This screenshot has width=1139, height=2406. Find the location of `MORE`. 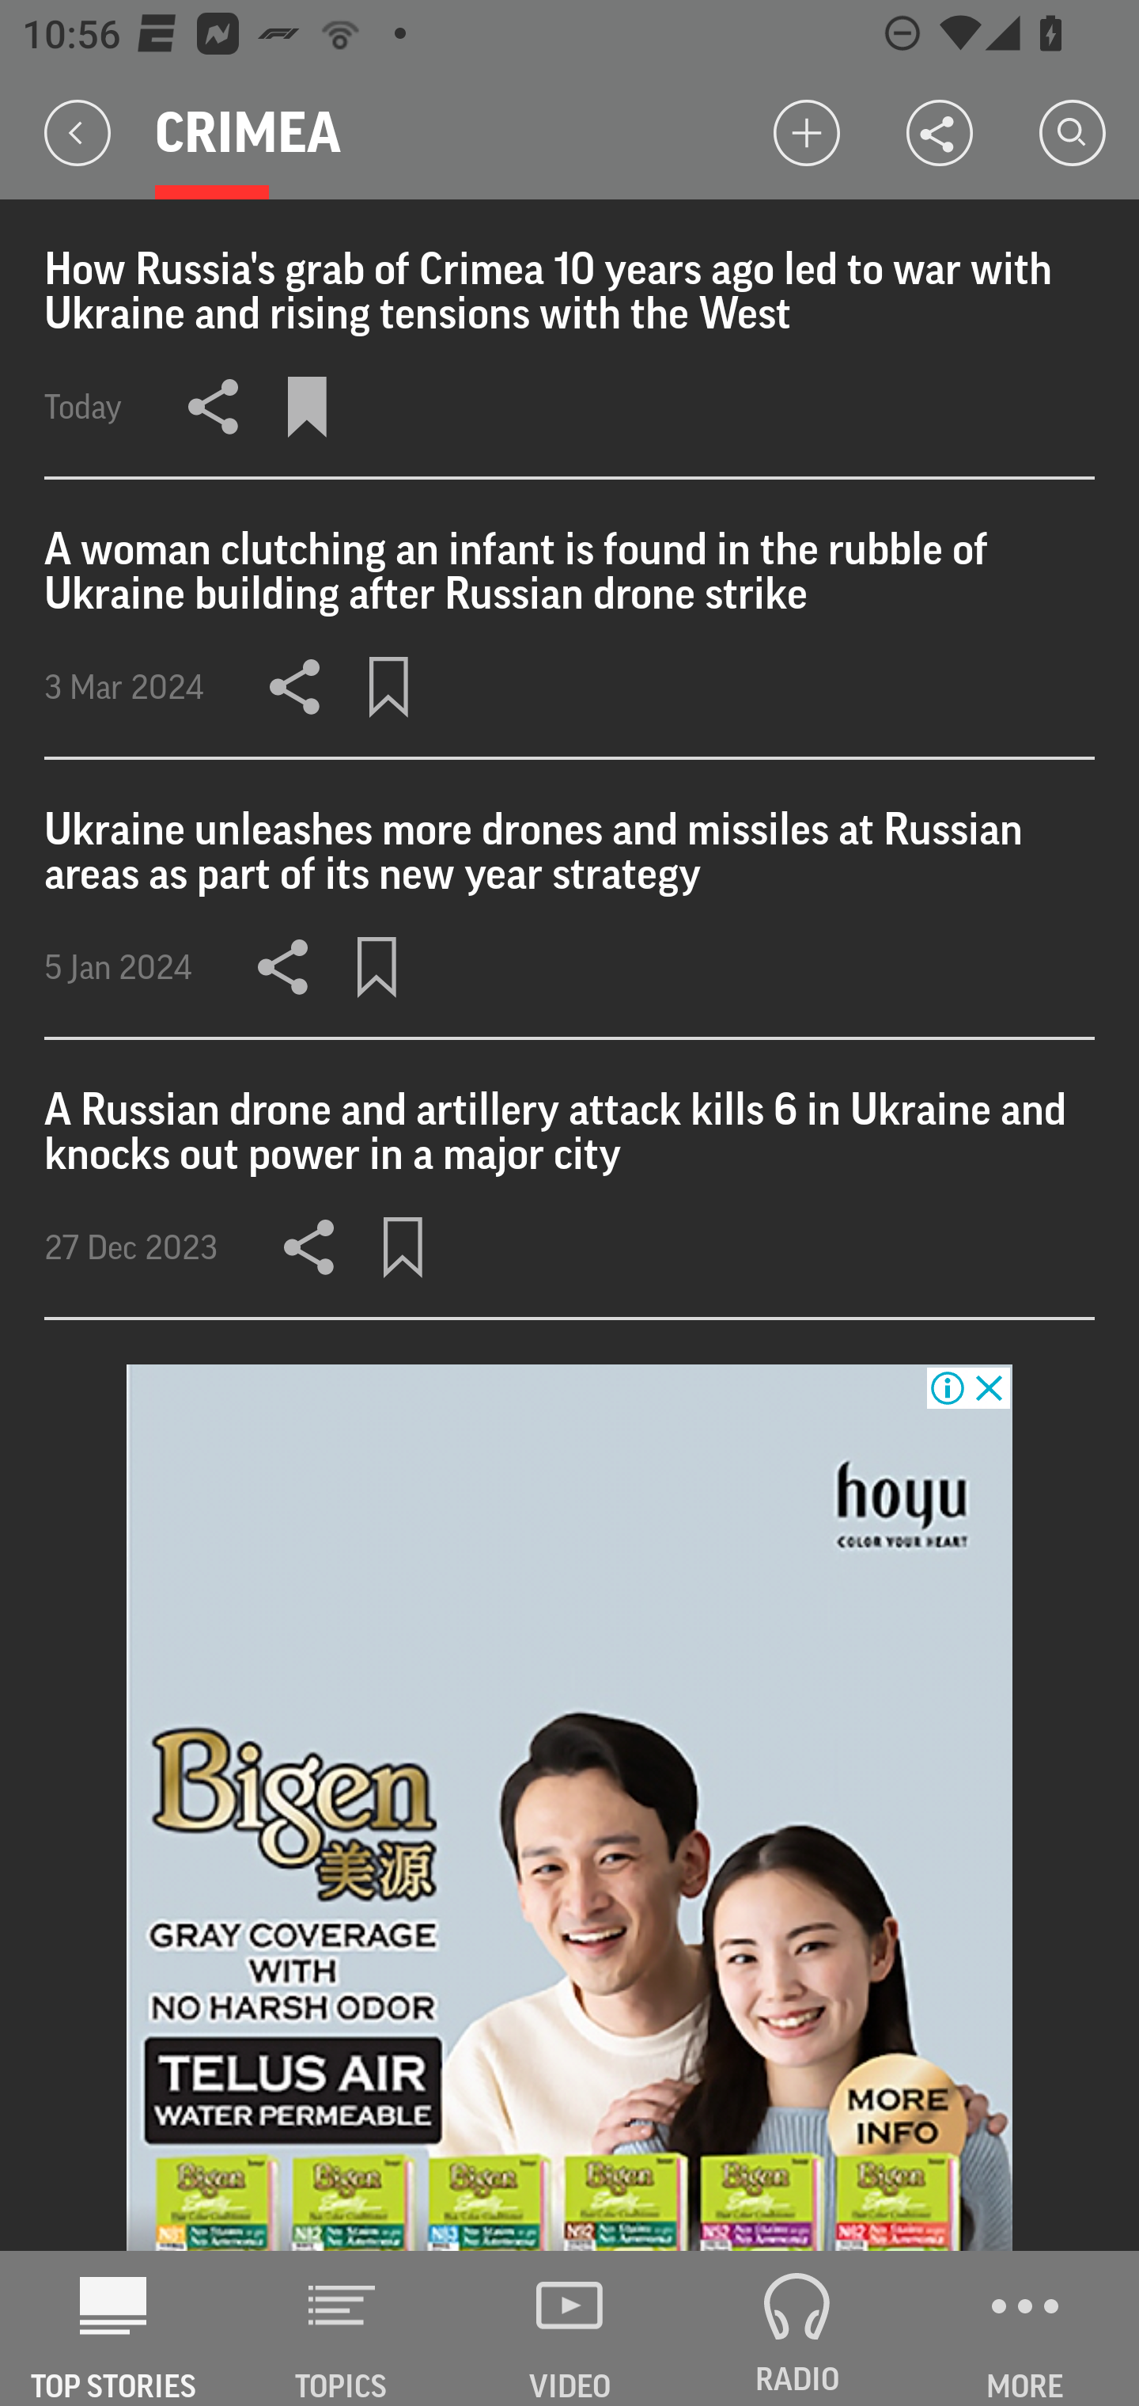

MORE is located at coordinates (1025, 2328).